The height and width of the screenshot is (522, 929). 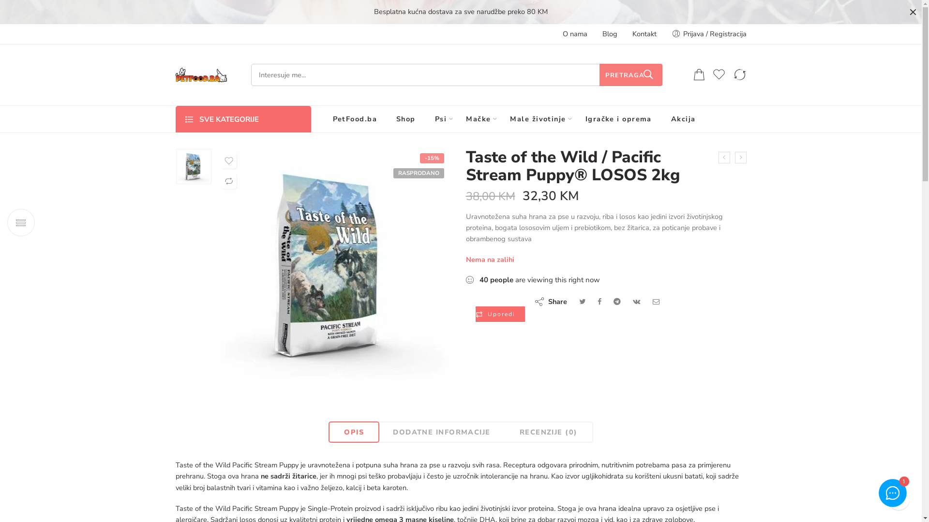 I want to click on O nama, so click(x=575, y=34).